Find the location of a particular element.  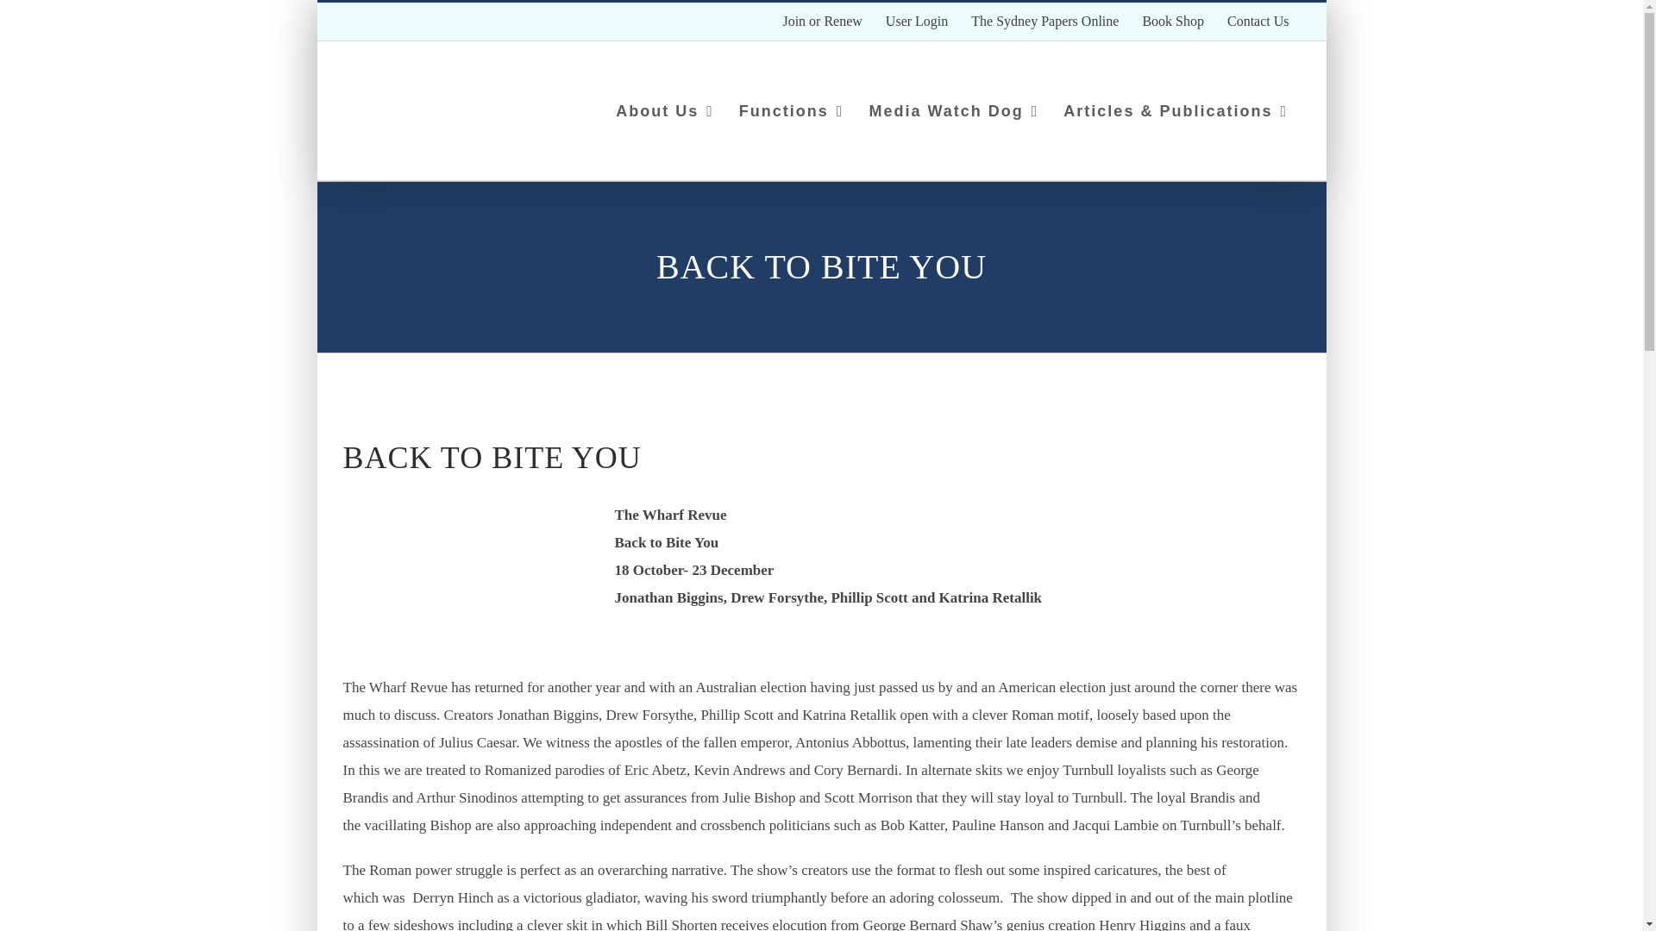

Media Watch Dog is located at coordinates (954, 110).